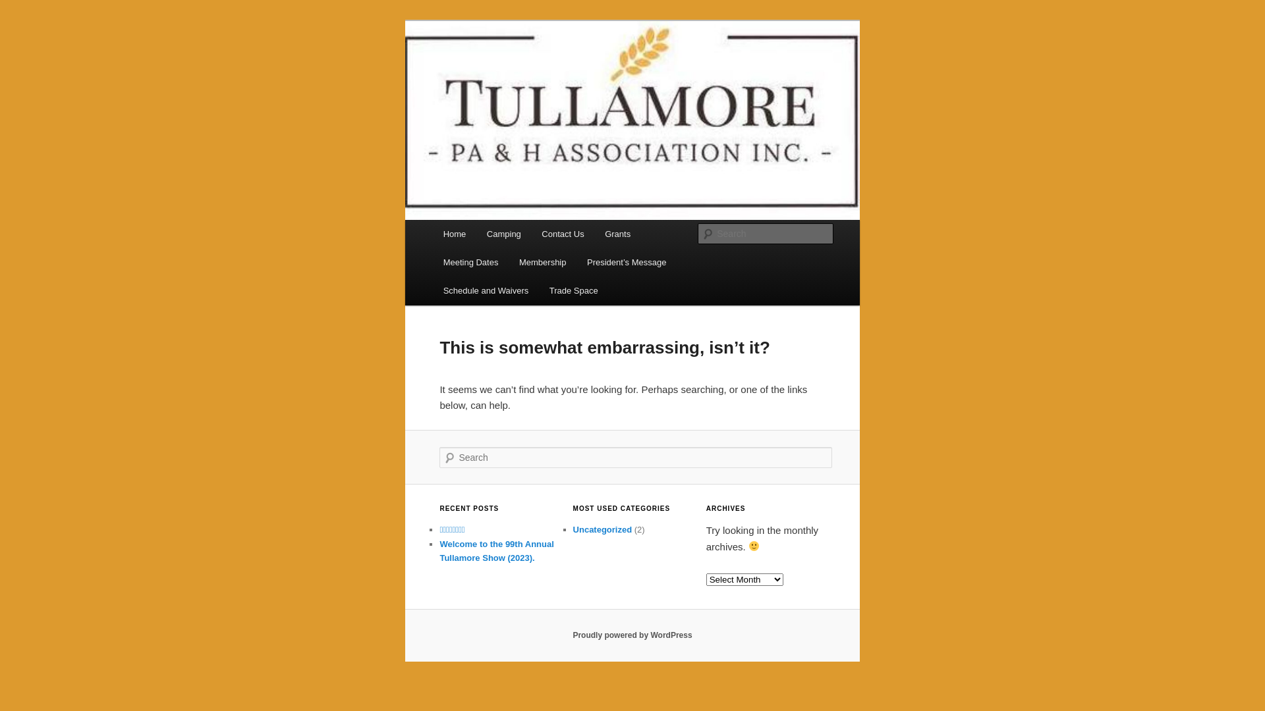 Image resolution: width=1265 pixels, height=711 pixels. I want to click on Uncategorized, so click(603, 529).